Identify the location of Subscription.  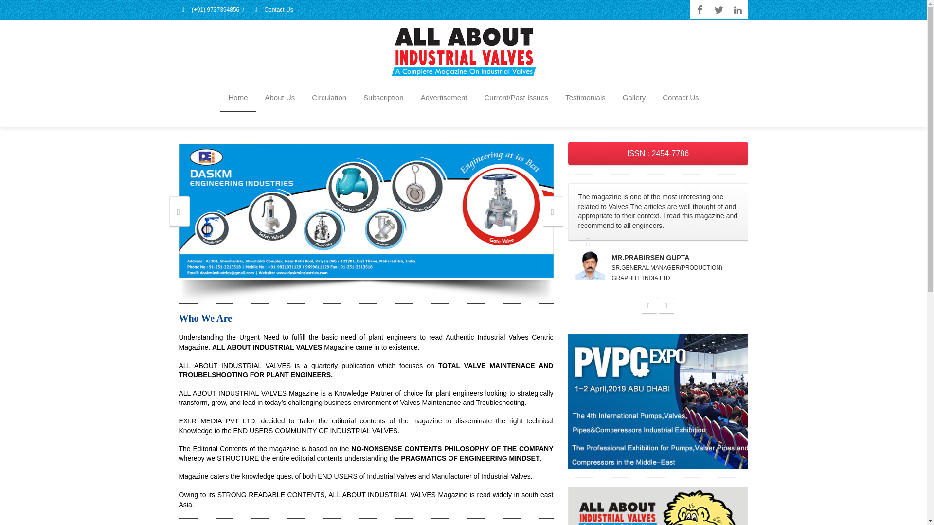
(383, 98).